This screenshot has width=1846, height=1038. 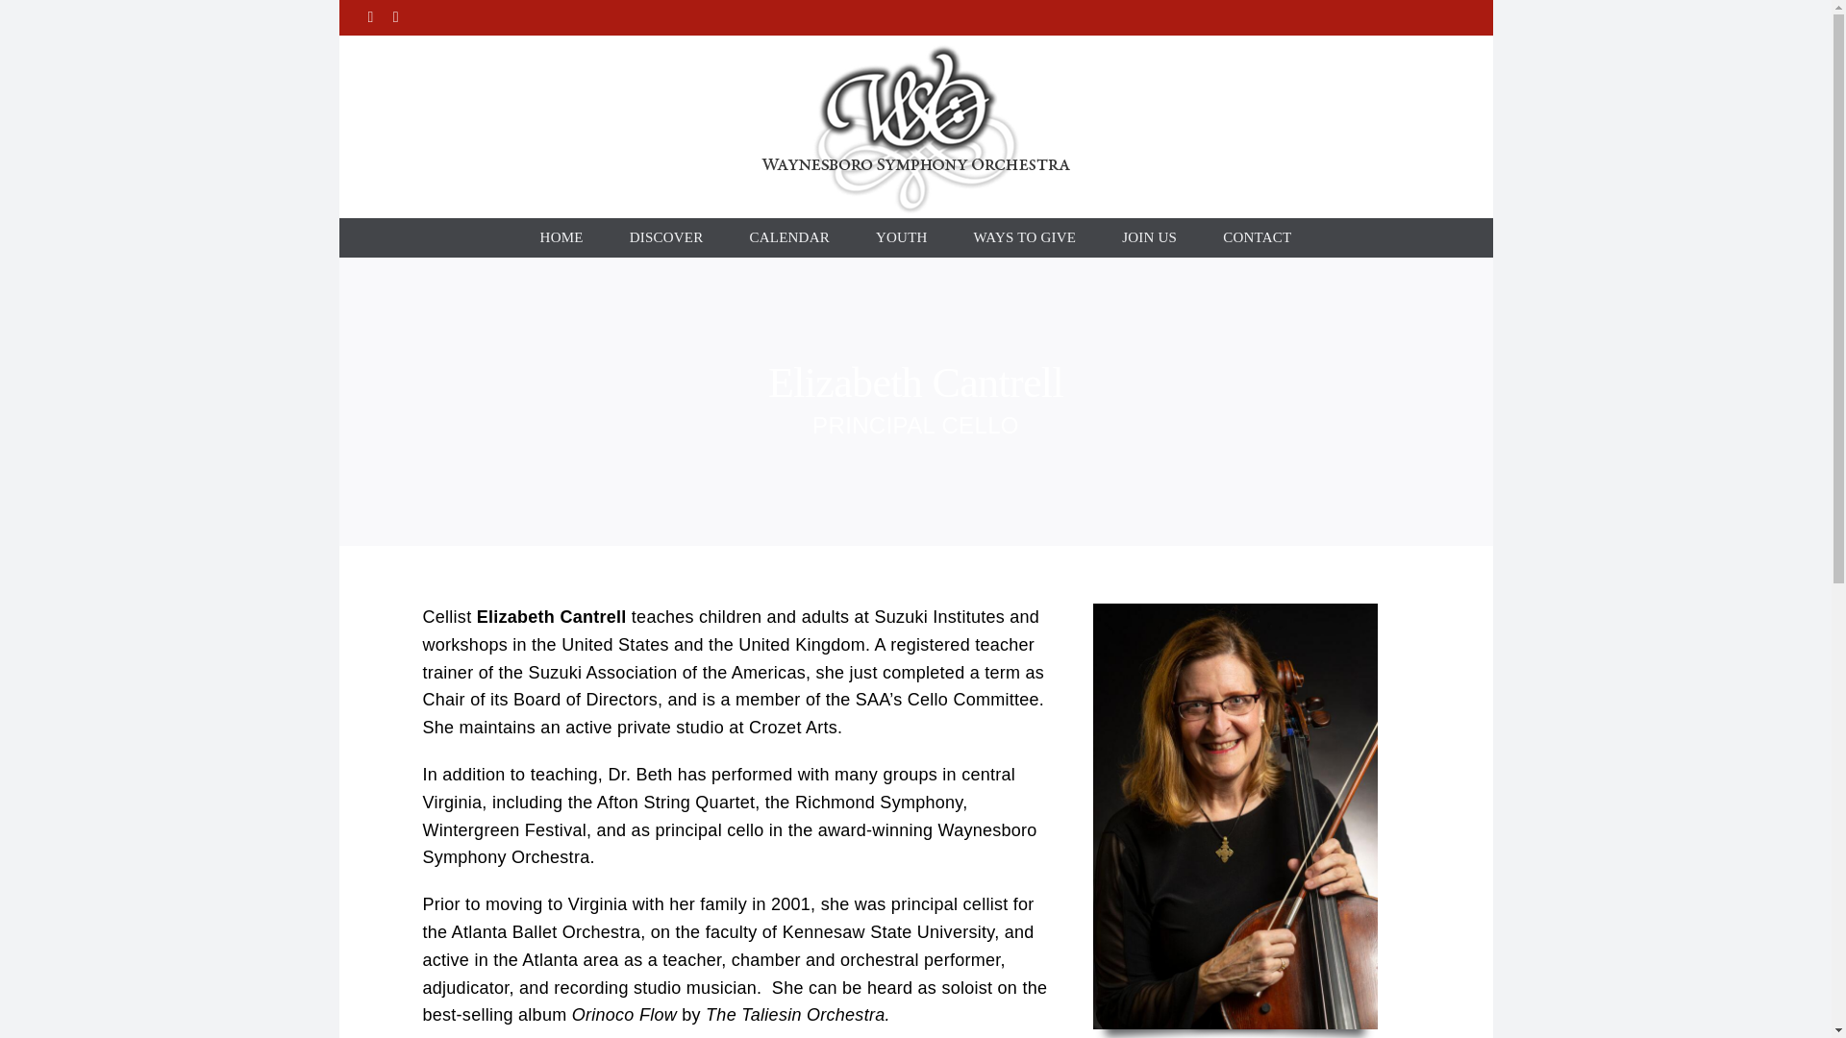 I want to click on Beth Cantrell, Principal Cello, so click(x=1235, y=611).